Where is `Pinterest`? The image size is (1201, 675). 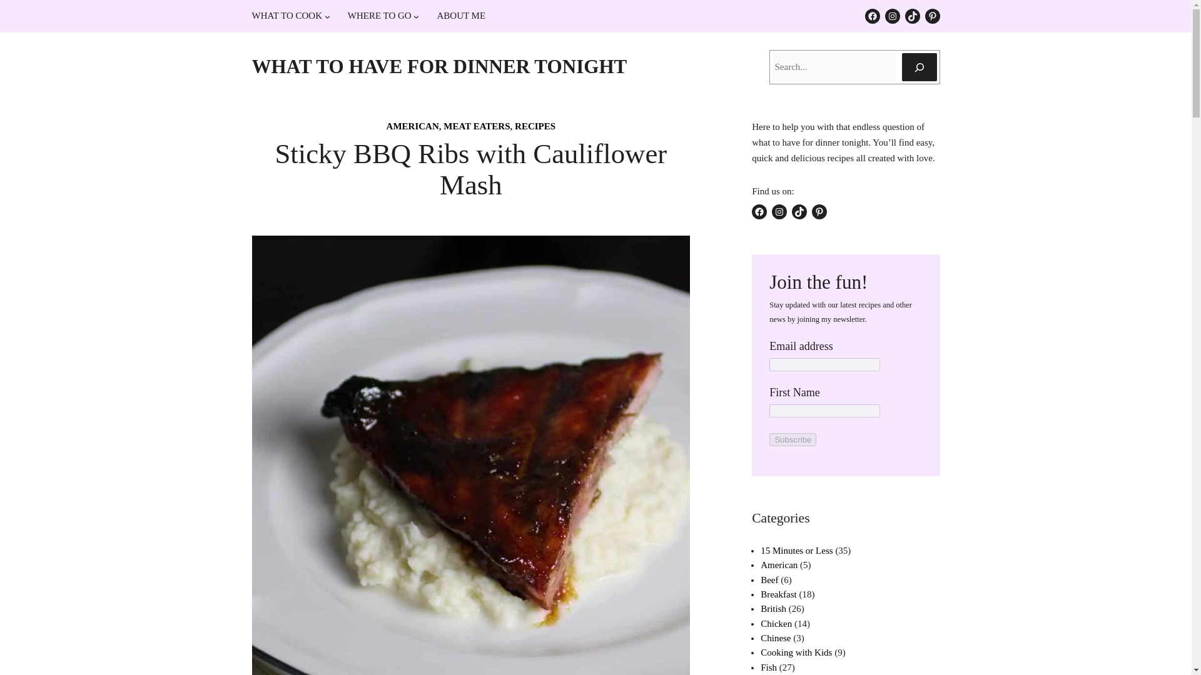 Pinterest is located at coordinates (932, 16).